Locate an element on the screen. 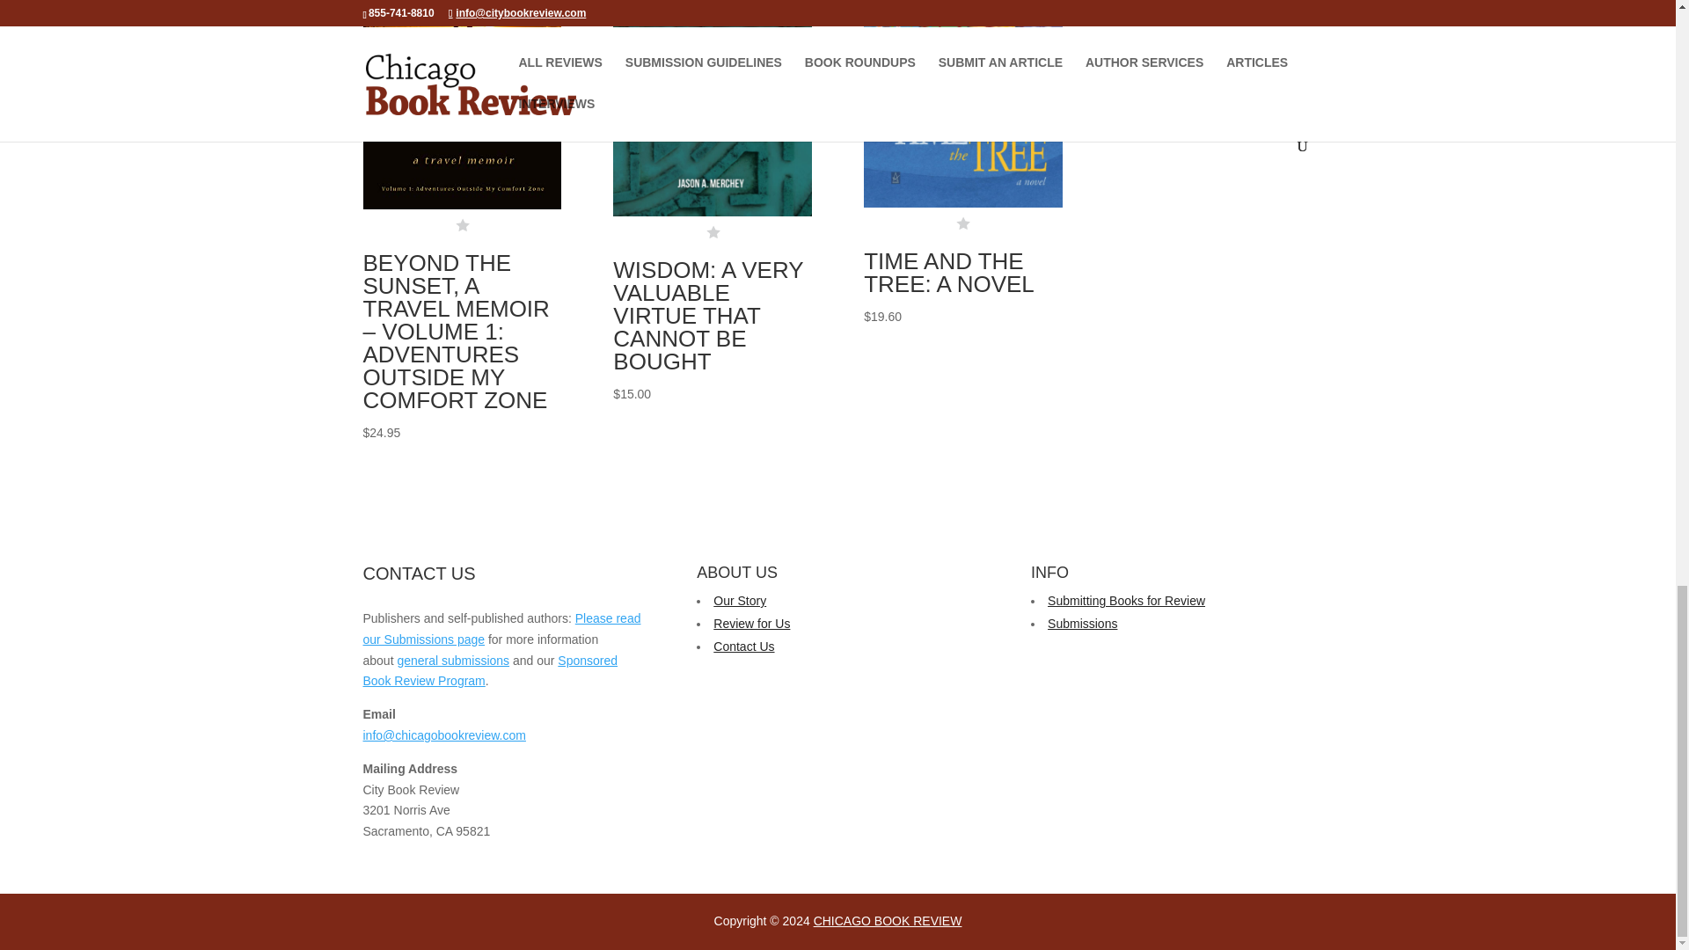 The width and height of the screenshot is (1689, 950). Submissions is located at coordinates (1082, 623).